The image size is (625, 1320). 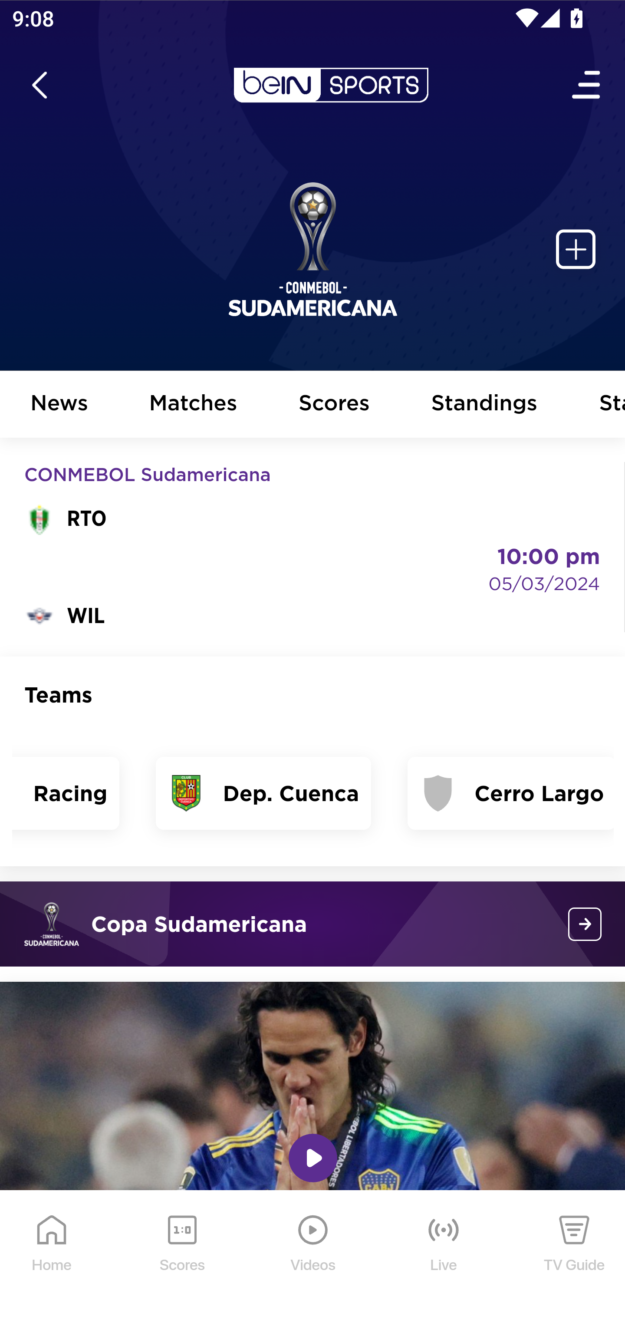 What do you see at coordinates (484, 405) in the screenshot?
I see `Standings` at bounding box center [484, 405].